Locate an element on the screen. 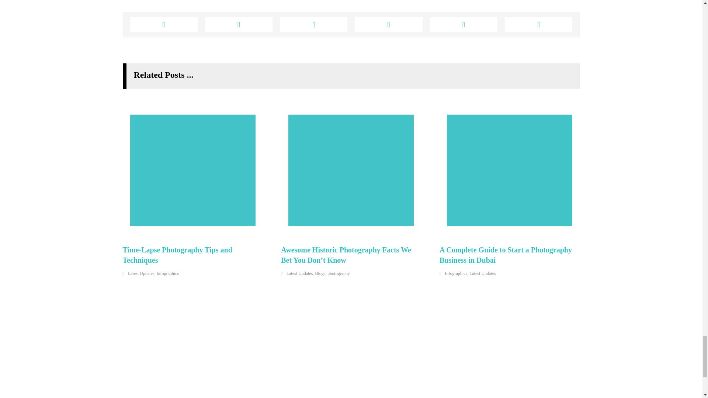 This screenshot has width=708, height=398. Share on Facebook is located at coordinates (163, 25).